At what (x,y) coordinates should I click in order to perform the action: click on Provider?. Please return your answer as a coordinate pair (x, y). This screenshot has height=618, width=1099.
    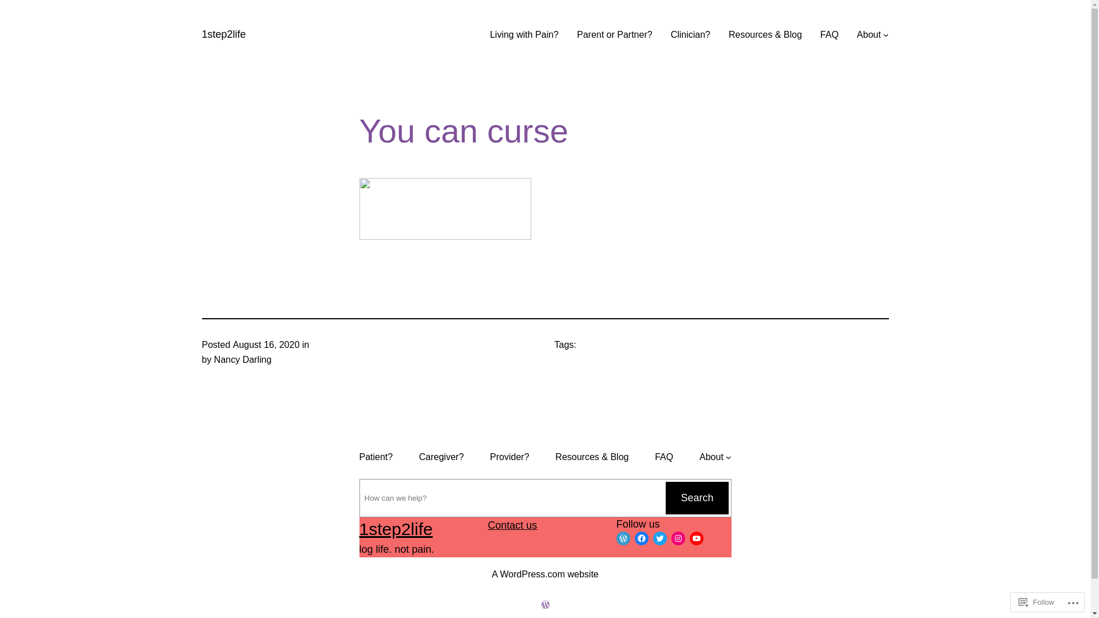
    Looking at the image, I should click on (509, 457).